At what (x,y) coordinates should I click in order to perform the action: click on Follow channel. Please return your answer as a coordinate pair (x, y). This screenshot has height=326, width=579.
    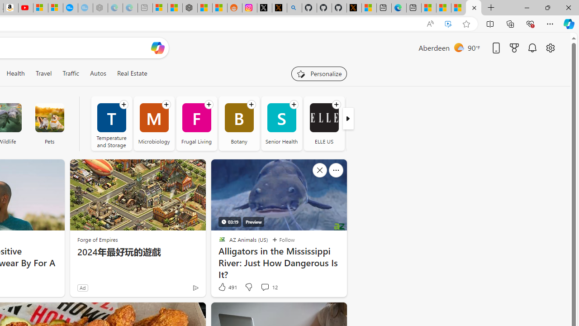
    Looking at the image, I should click on (336, 105).